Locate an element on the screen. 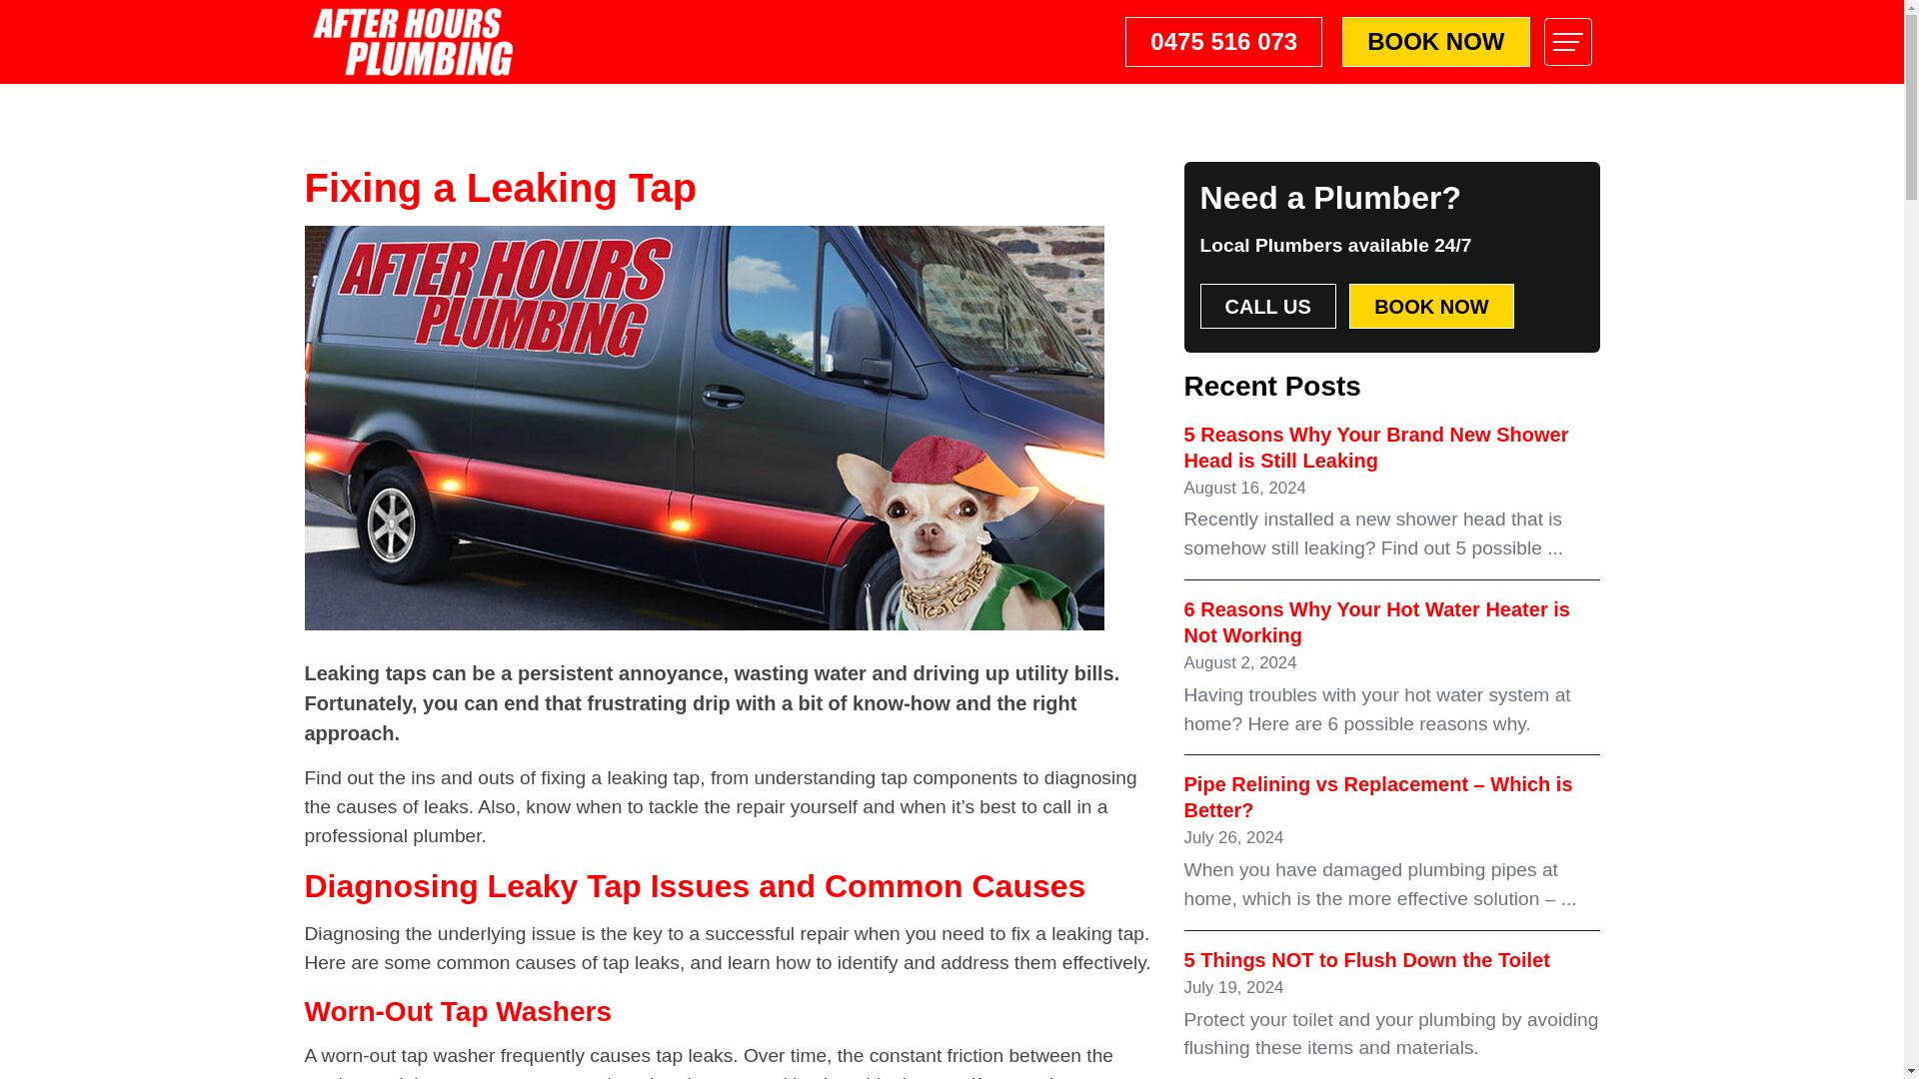 The width and height of the screenshot is (1919, 1079). Menu is located at coordinates (1566, 42).